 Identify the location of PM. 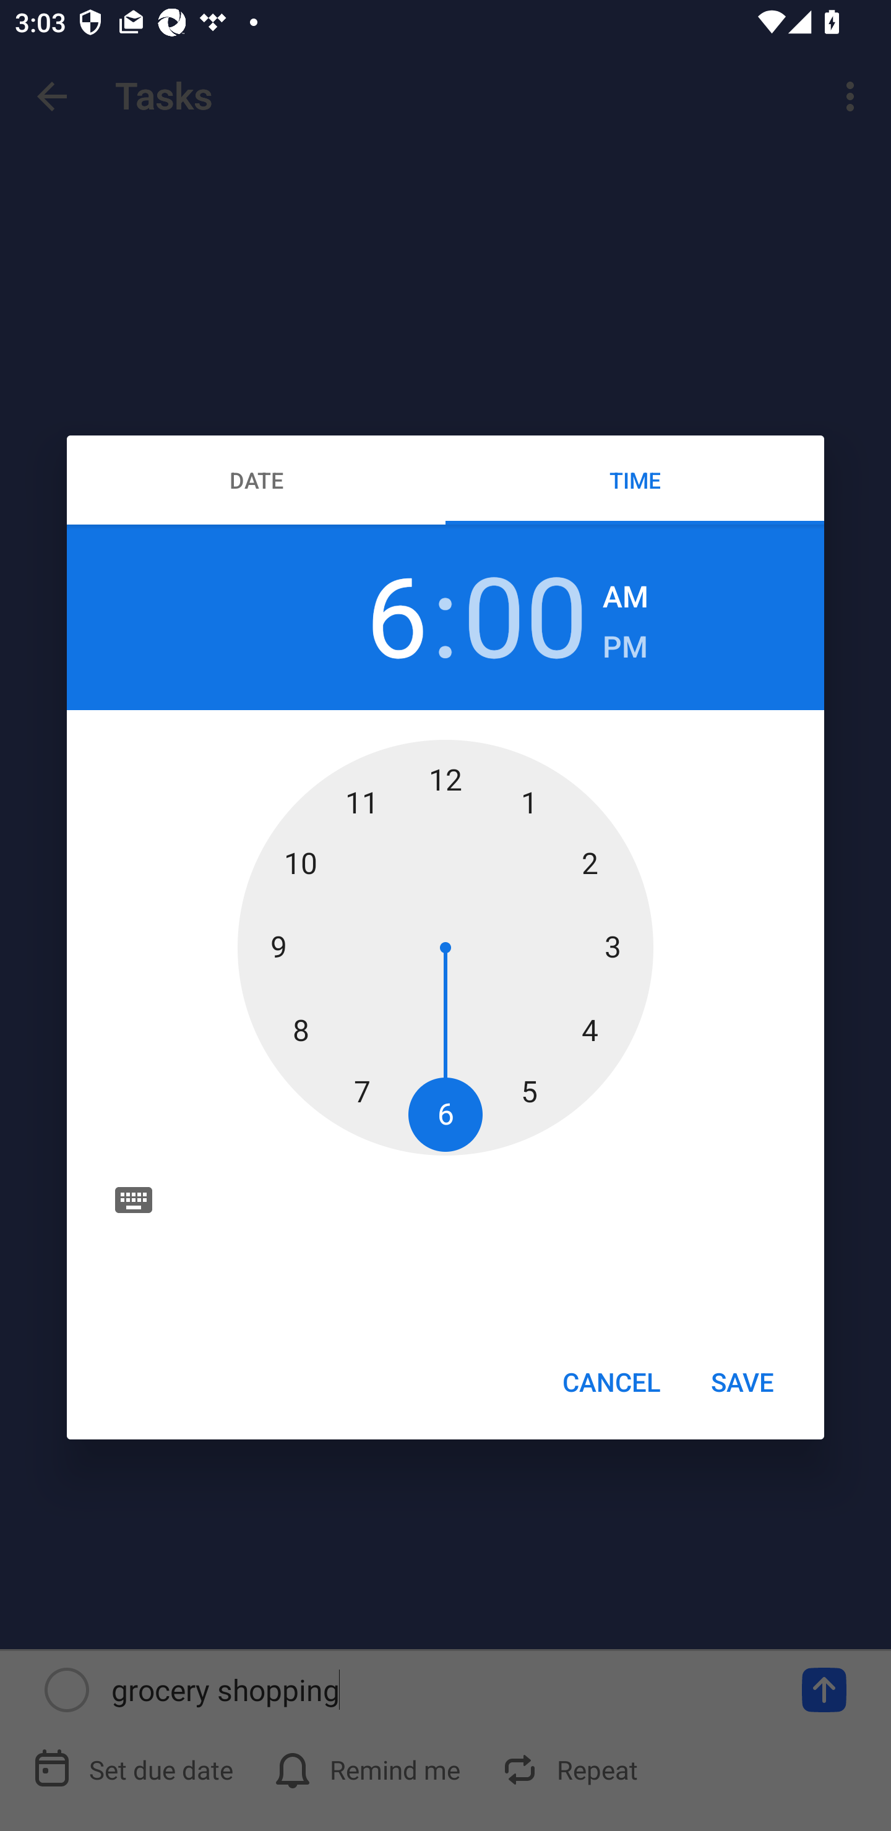
(625, 647).